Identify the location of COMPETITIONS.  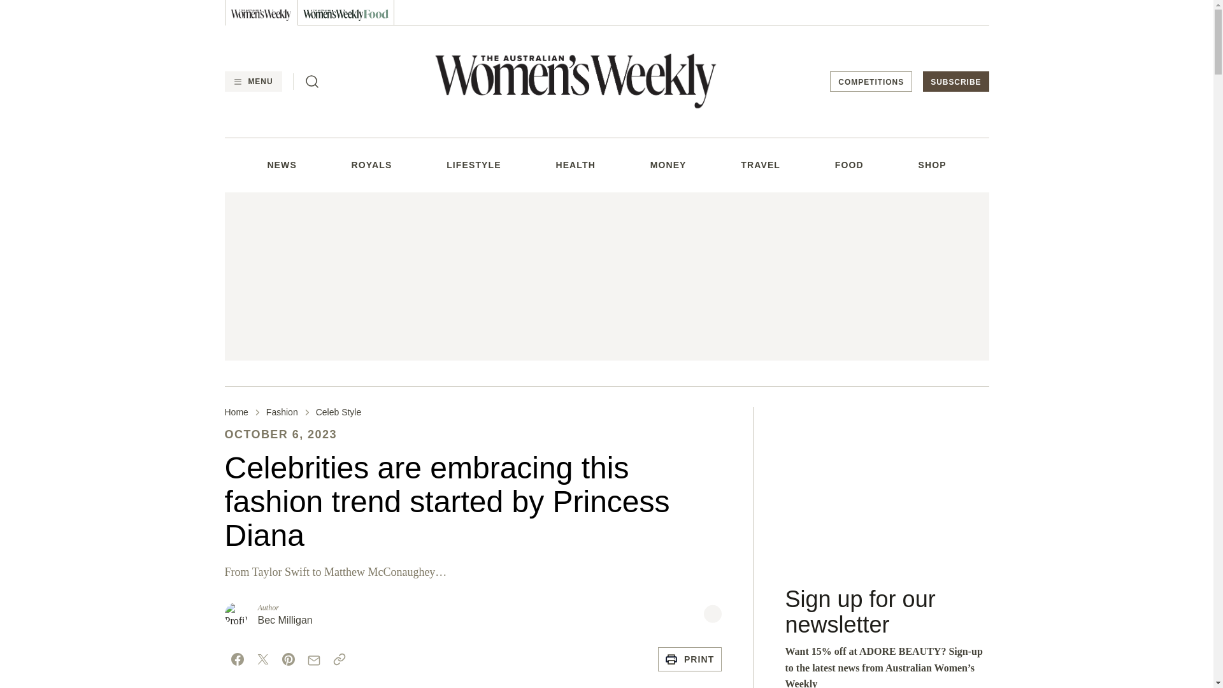
(871, 82).